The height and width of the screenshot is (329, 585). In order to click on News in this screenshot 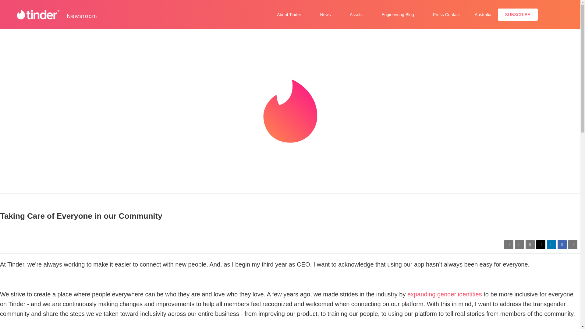, I will do `click(325, 15)`.